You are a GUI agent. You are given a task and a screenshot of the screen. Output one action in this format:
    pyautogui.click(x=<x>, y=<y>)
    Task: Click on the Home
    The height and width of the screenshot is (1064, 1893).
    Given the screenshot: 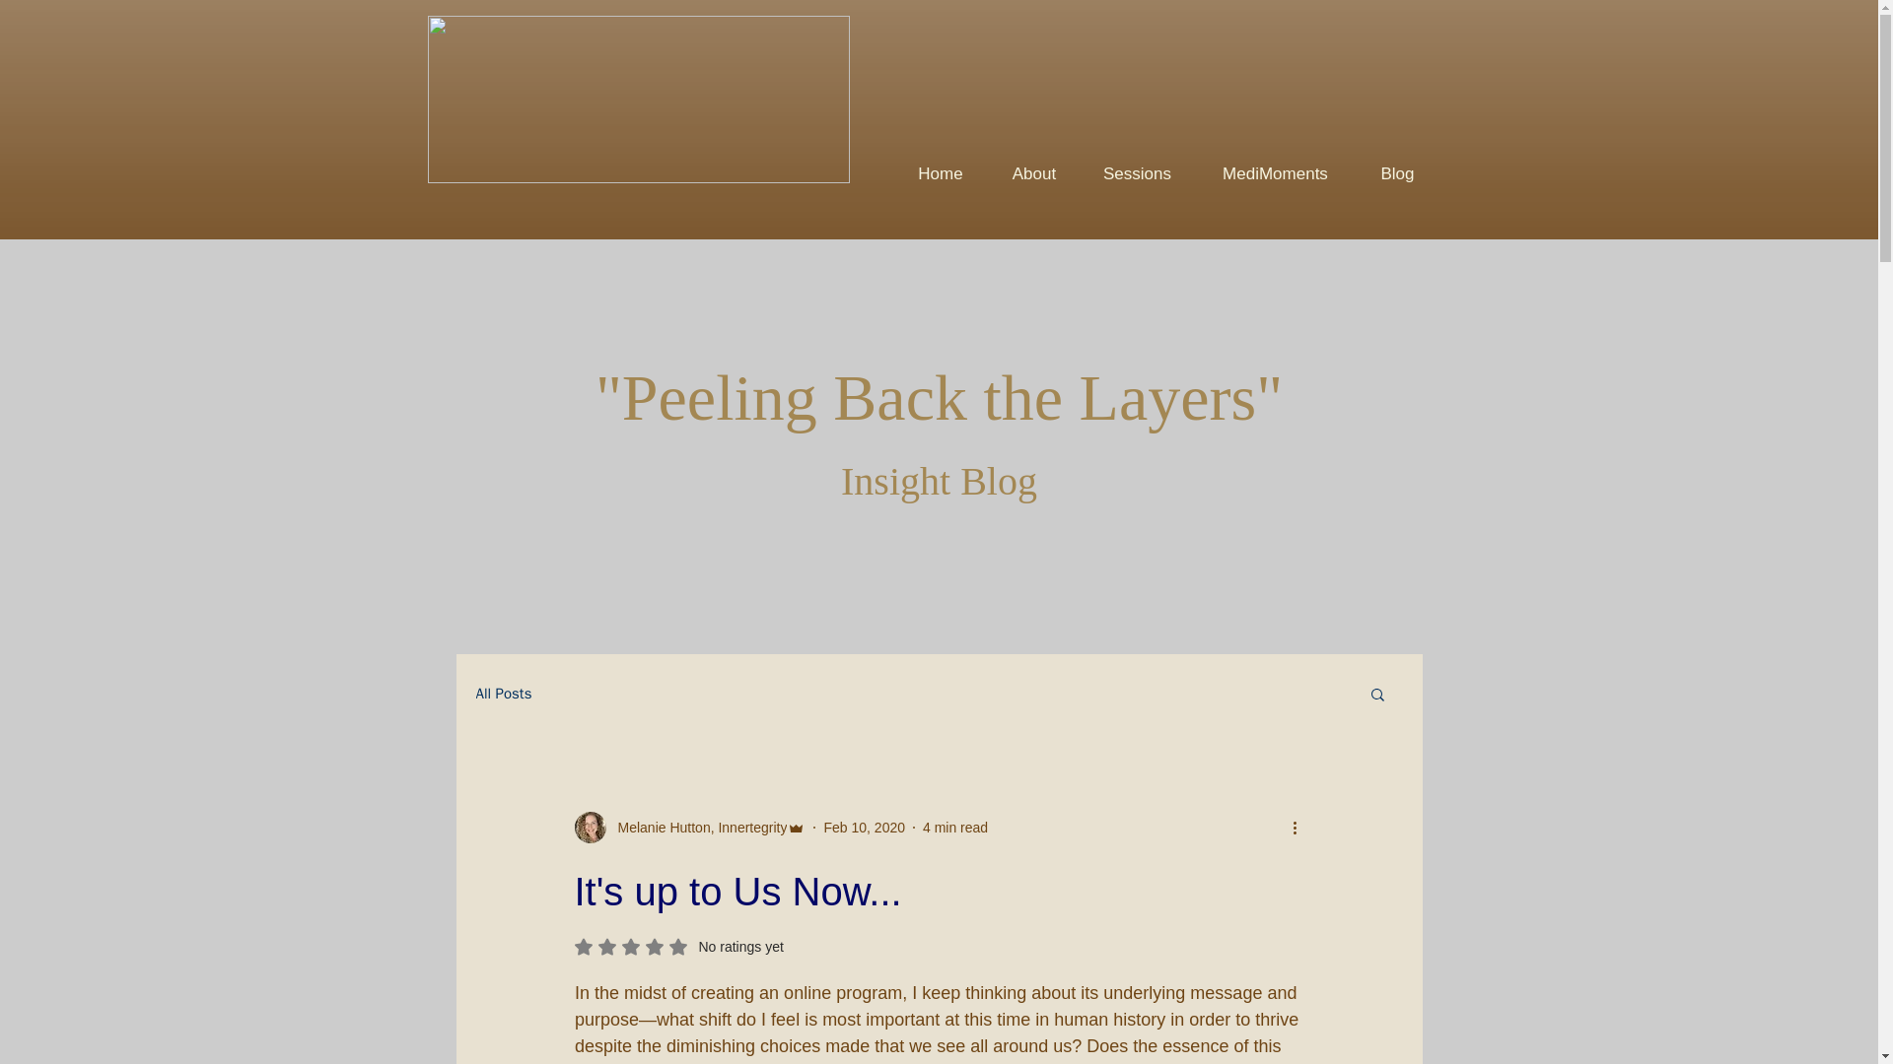 What is the action you would take?
    pyautogui.click(x=955, y=827)
    